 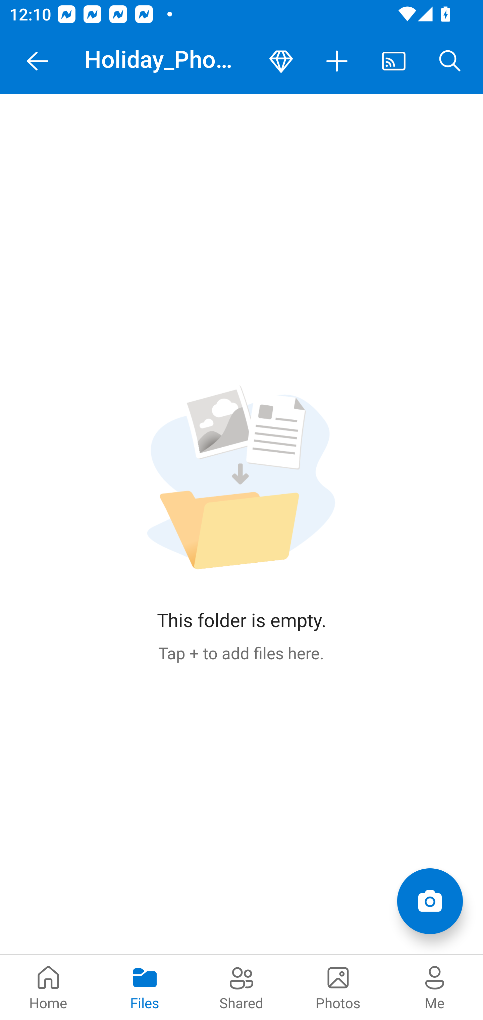 I want to click on Cast. Disconnected, so click(x=394, y=61).